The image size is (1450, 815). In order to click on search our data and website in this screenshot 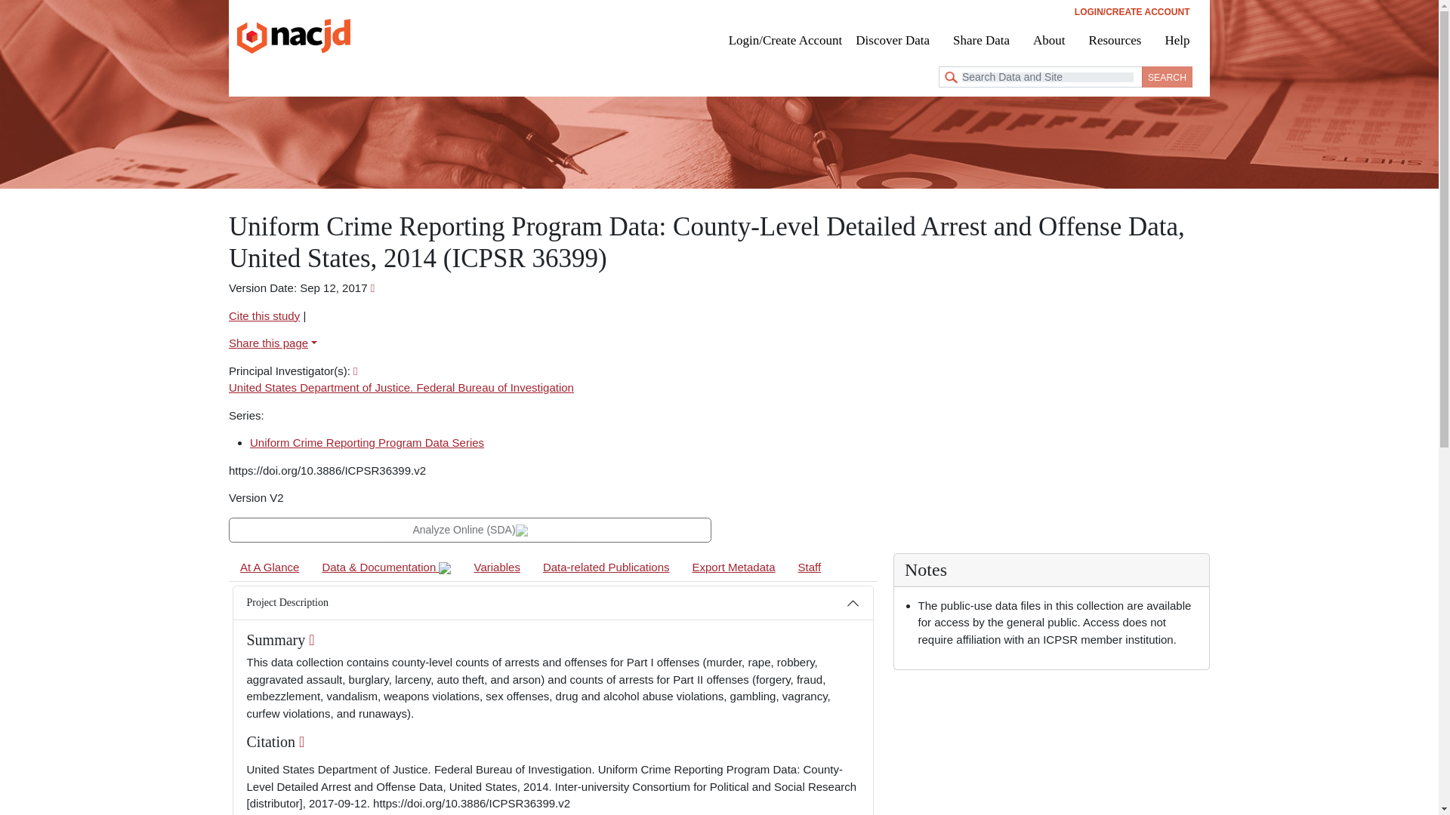, I will do `click(1040, 76)`.